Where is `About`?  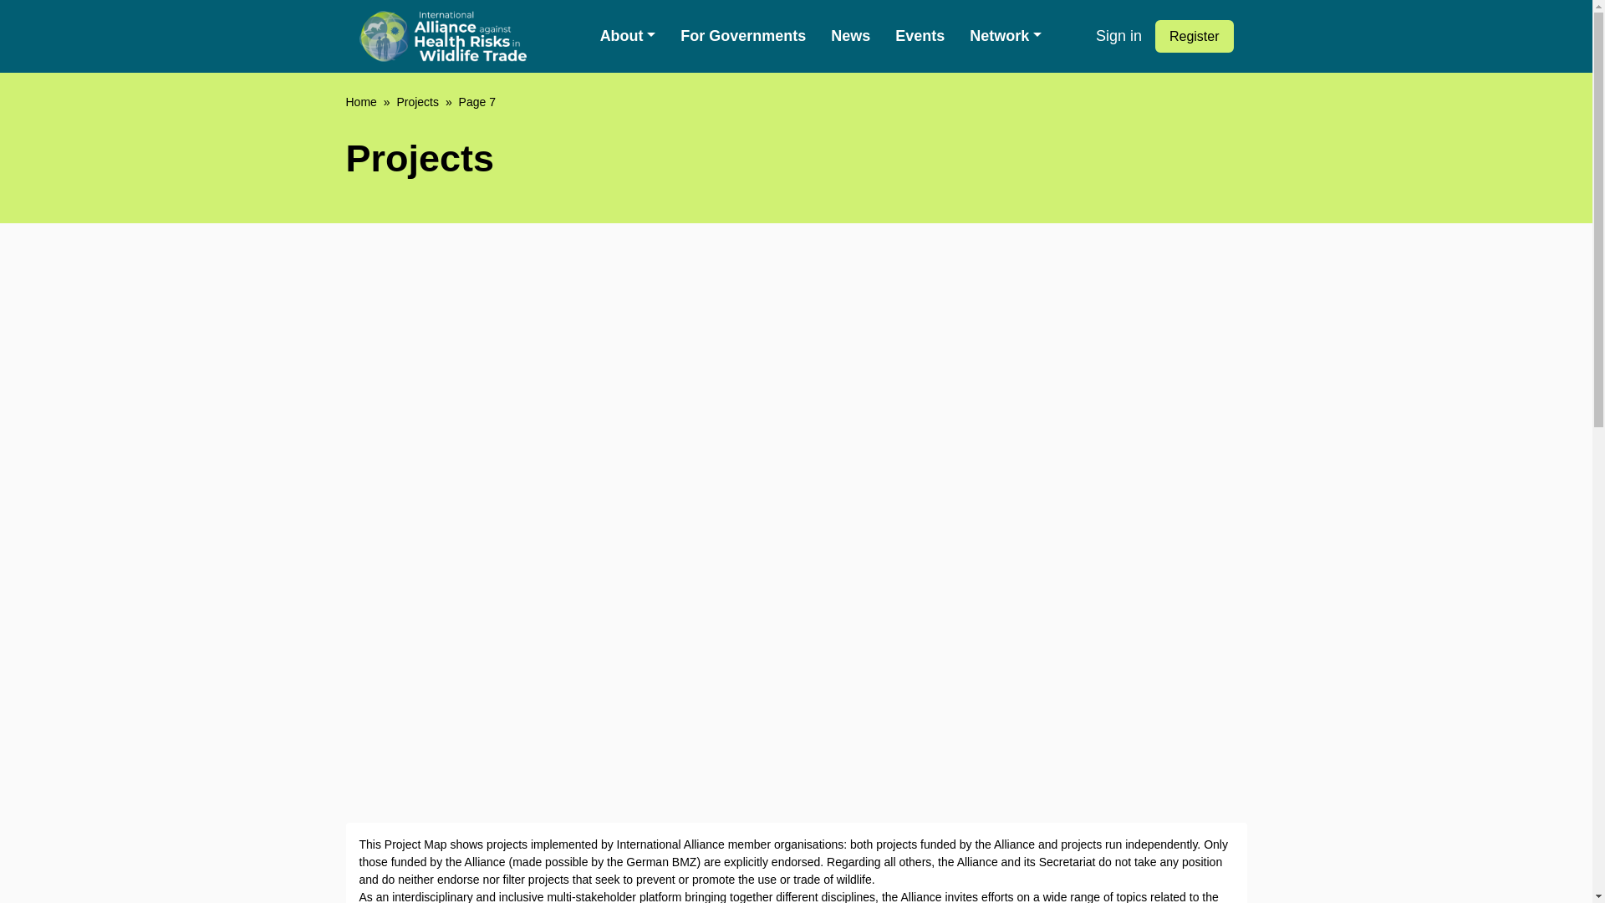
About is located at coordinates (628, 35).